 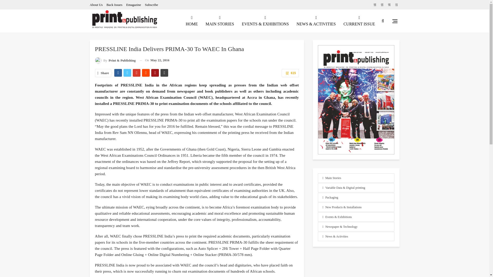 What do you see at coordinates (116, 61) in the screenshot?
I see `Browse Author Articles` at bounding box center [116, 61].